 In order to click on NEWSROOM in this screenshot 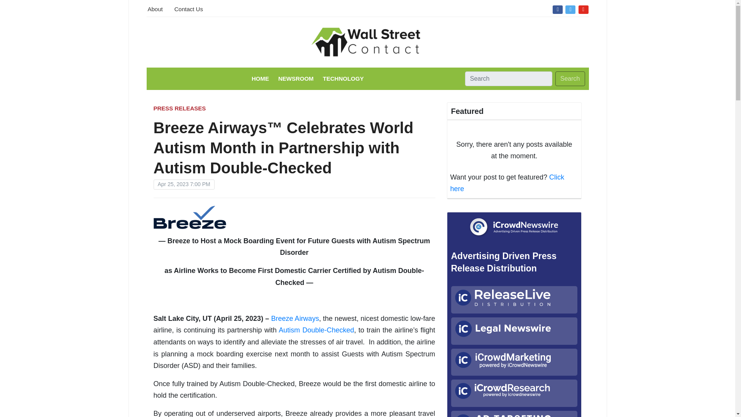, I will do `click(296, 78)`.